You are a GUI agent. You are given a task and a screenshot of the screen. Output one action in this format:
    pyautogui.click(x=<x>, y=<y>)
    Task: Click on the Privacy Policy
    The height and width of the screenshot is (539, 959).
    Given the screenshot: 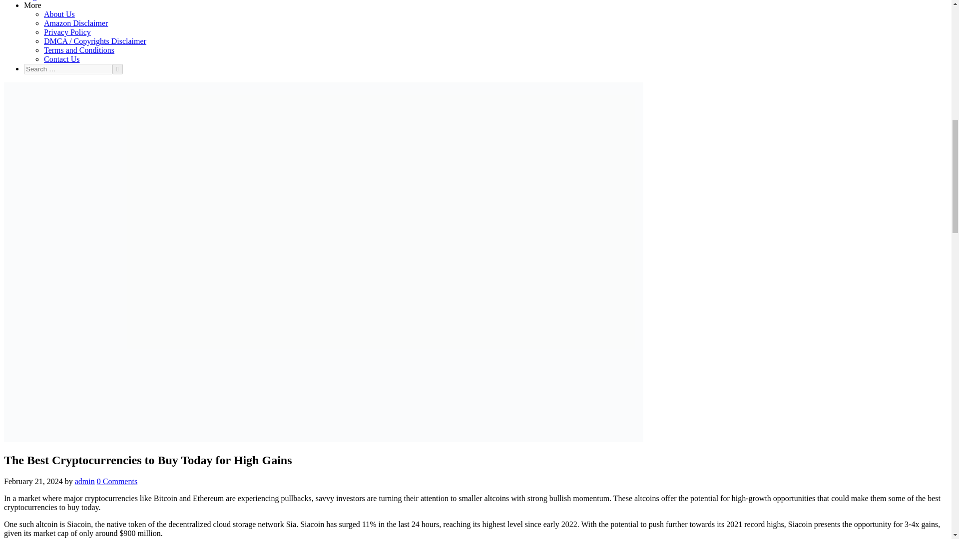 What is the action you would take?
    pyautogui.click(x=67, y=32)
    